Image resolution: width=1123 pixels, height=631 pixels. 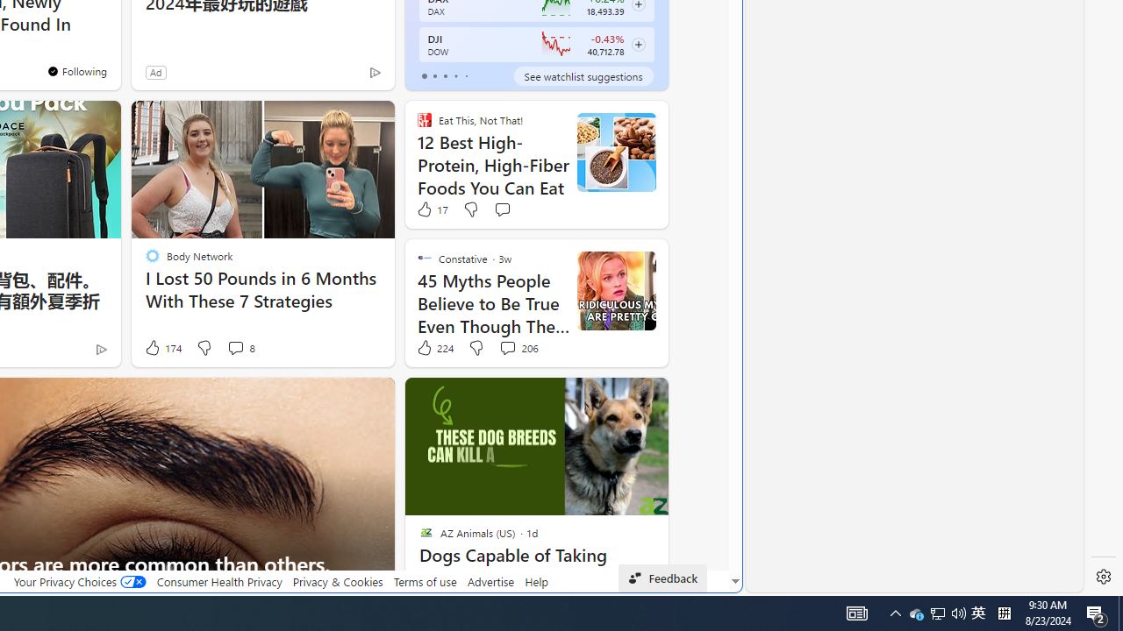 What do you see at coordinates (337, 581) in the screenshot?
I see `Privacy & Cookies` at bounding box center [337, 581].